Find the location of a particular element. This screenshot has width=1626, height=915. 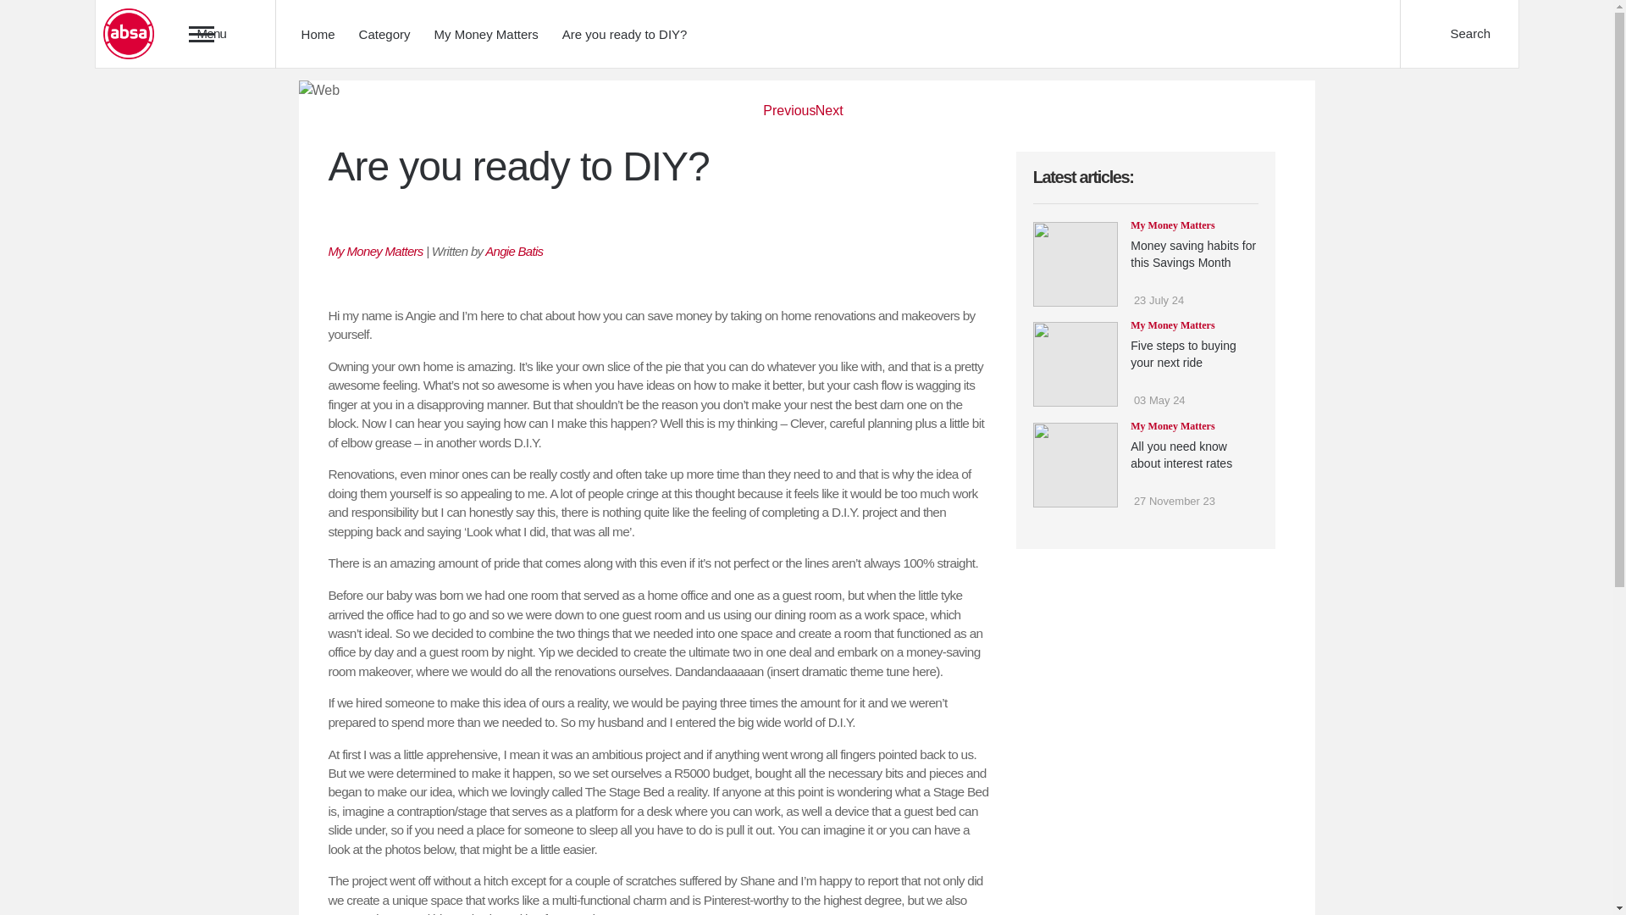

My Money Matters is located at coordinates (486, 34).